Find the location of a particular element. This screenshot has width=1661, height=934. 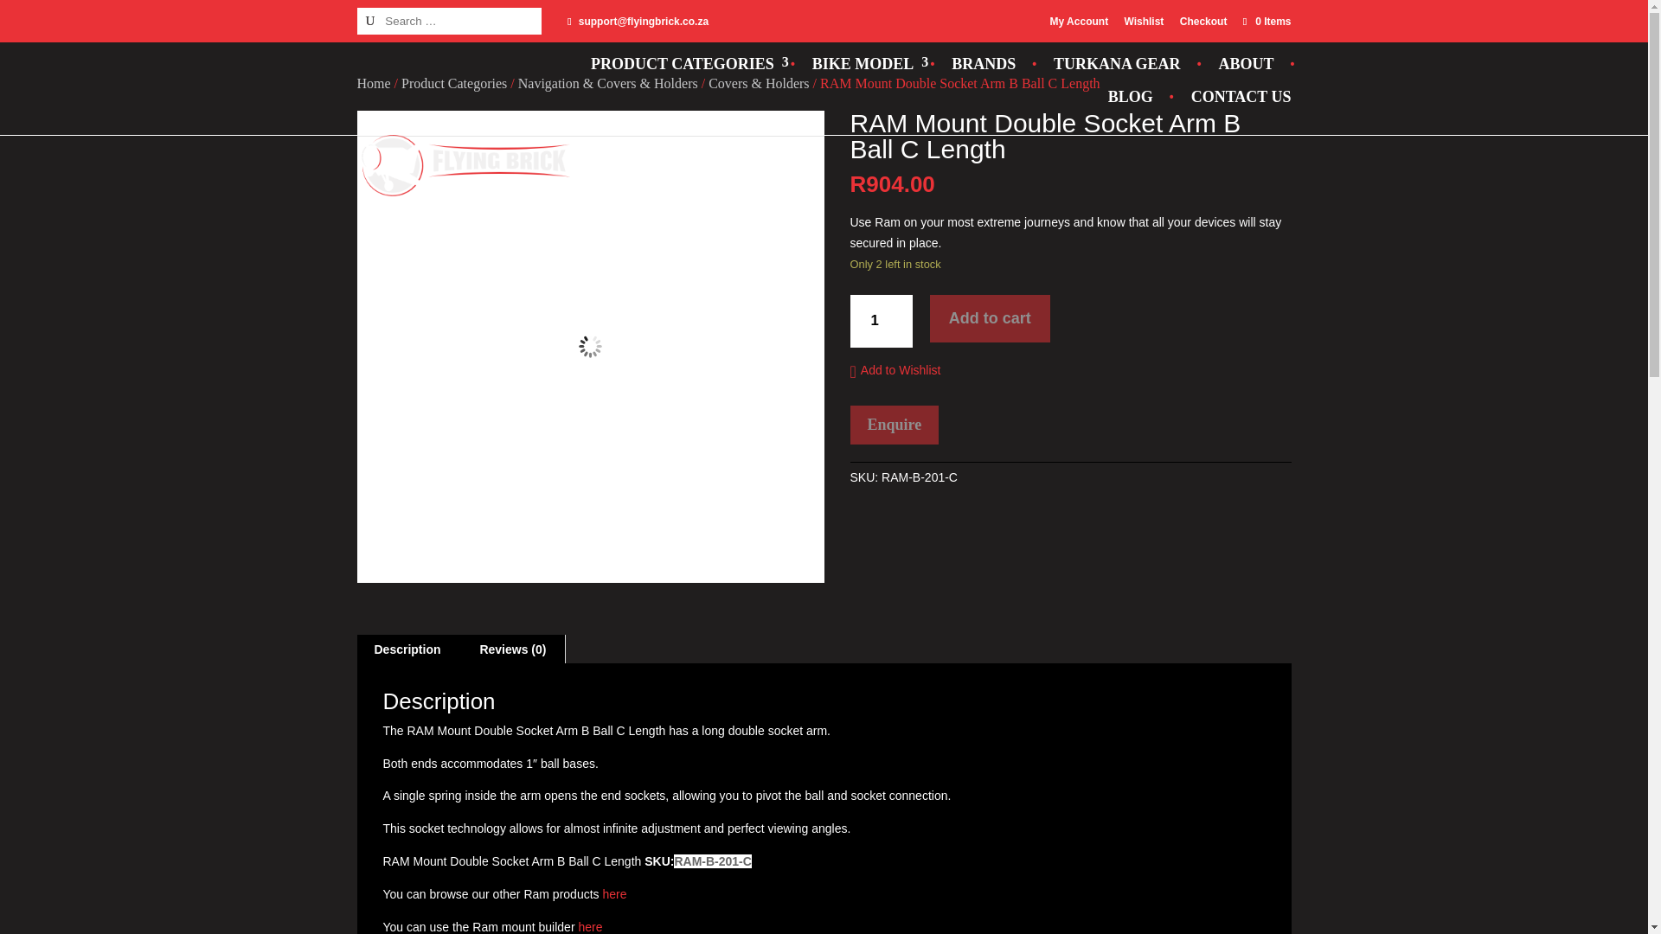

BLOG is located at coordinates (1130, 96).